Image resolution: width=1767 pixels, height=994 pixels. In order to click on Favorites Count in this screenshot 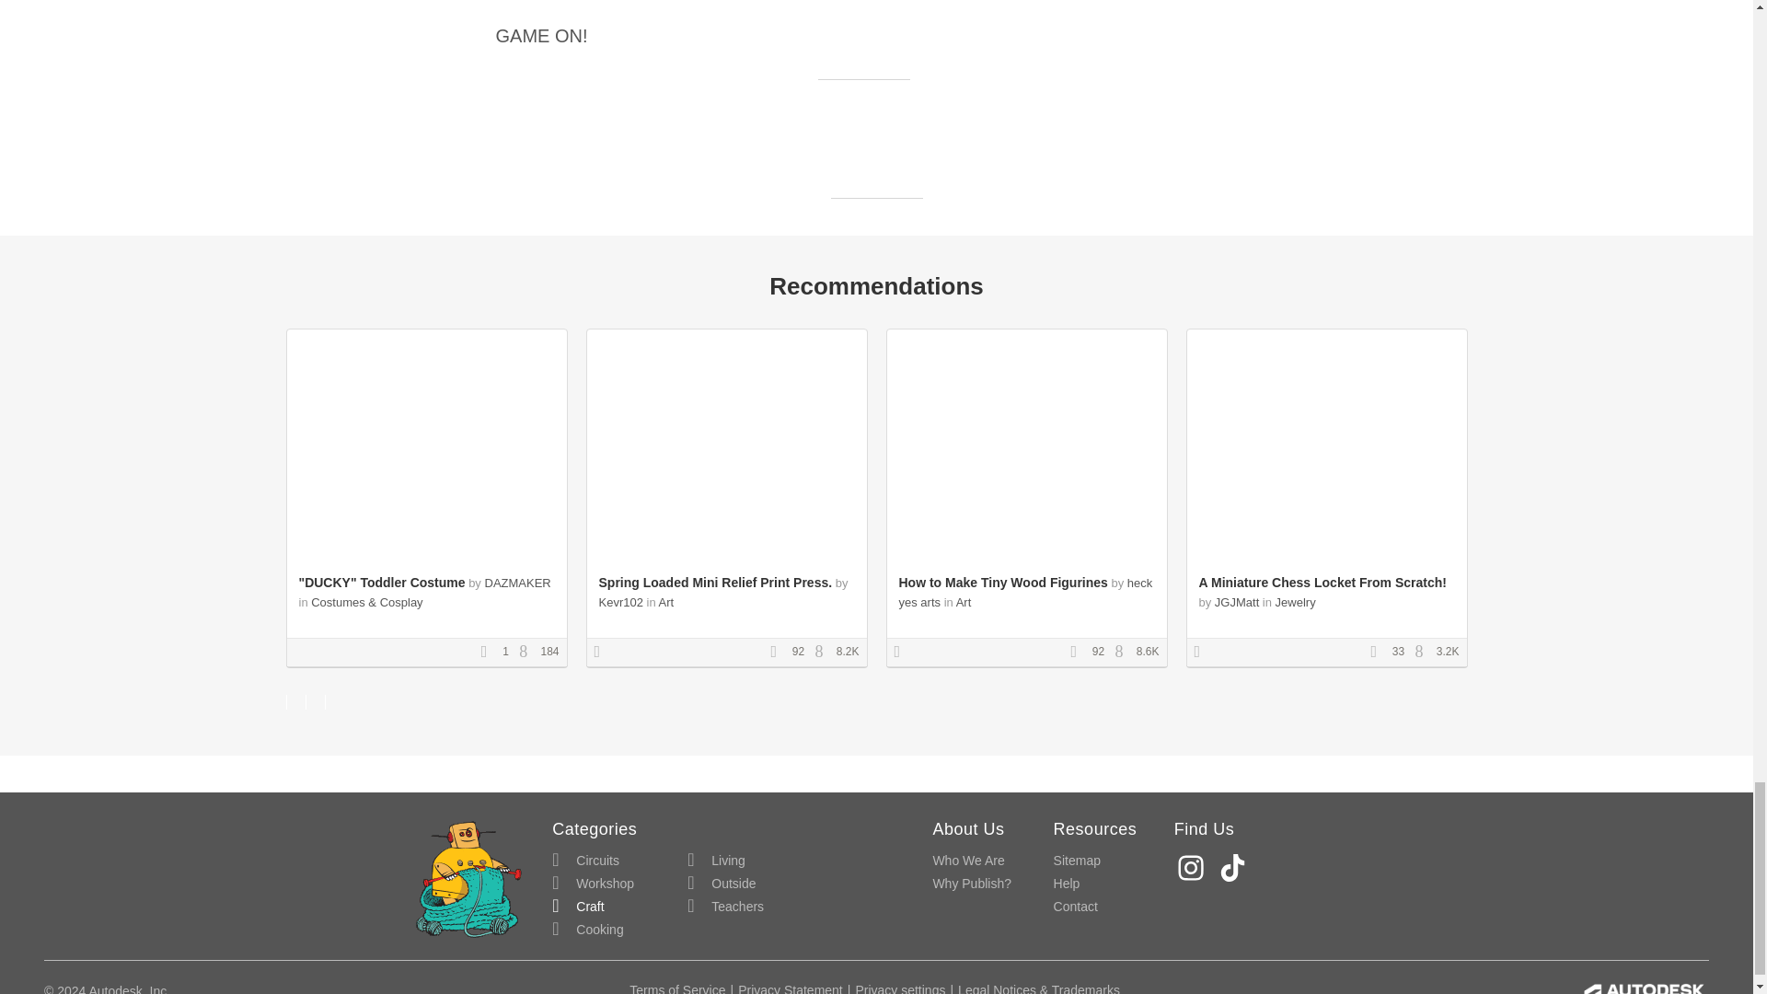, I will do `click(490, 653)`.